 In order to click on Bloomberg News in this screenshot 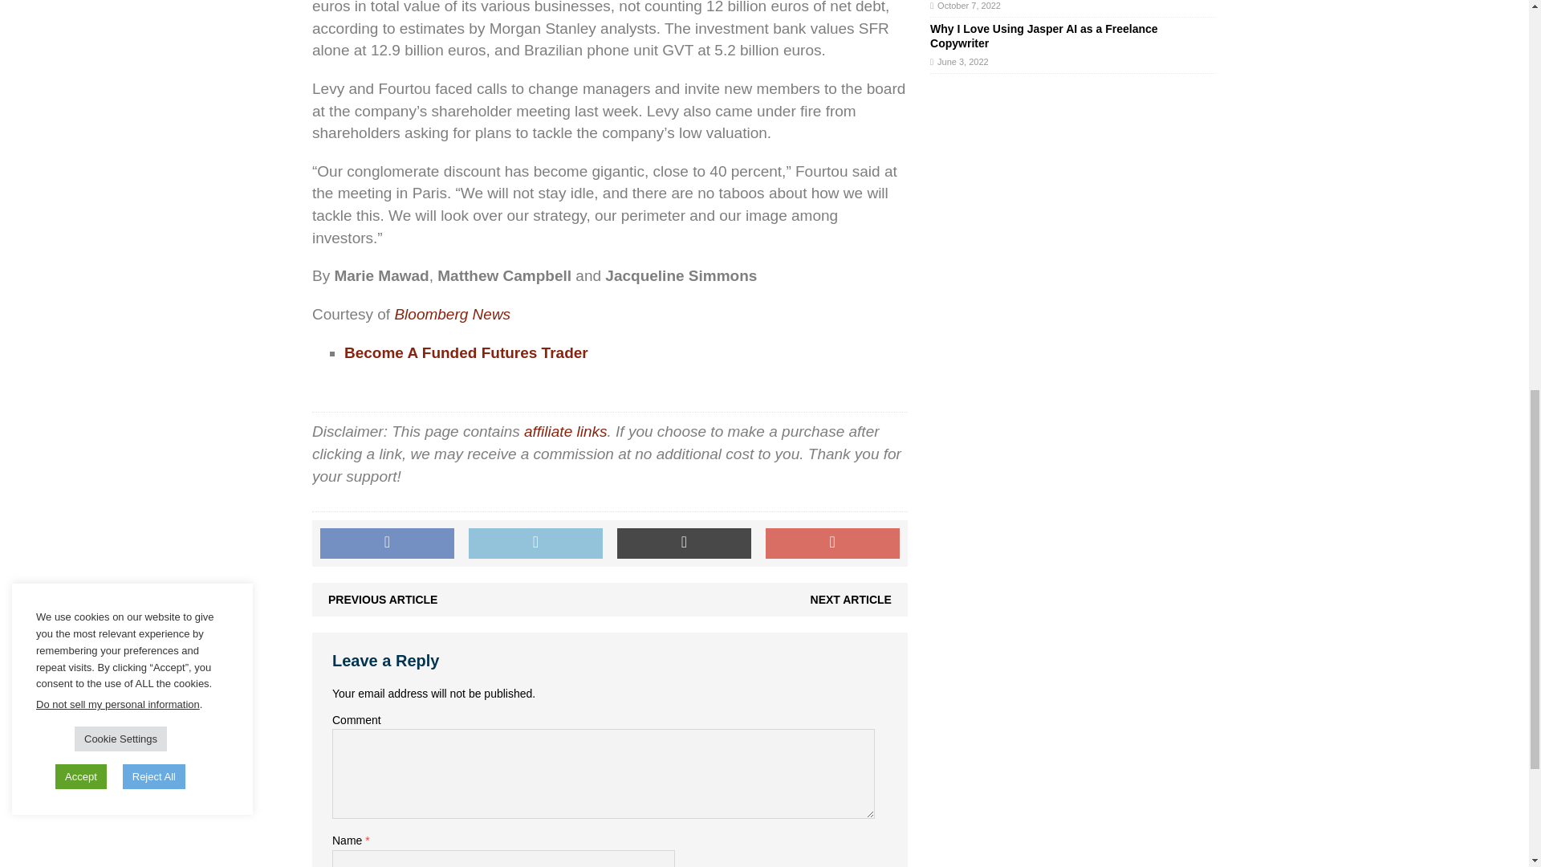, I will do `click(452, 314)`.